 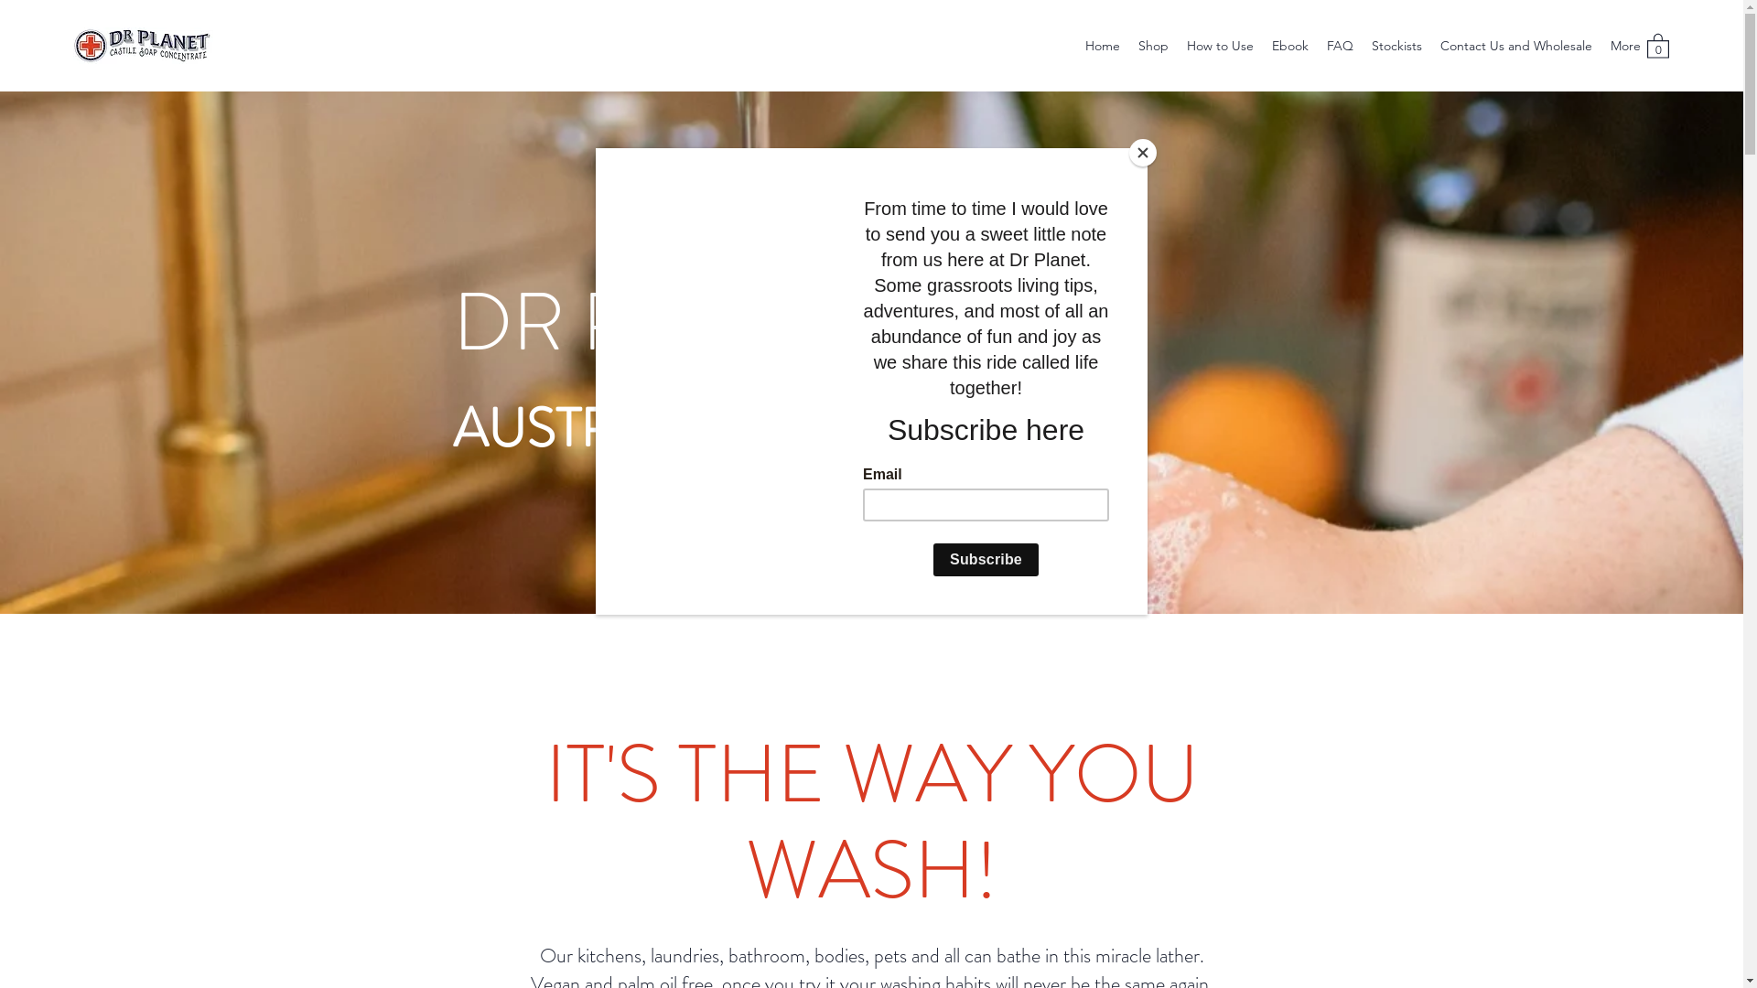 What do you see at coordinates (1153, 46) in the screenshot?
I see `Shop` at bounding box center [1153, 46].